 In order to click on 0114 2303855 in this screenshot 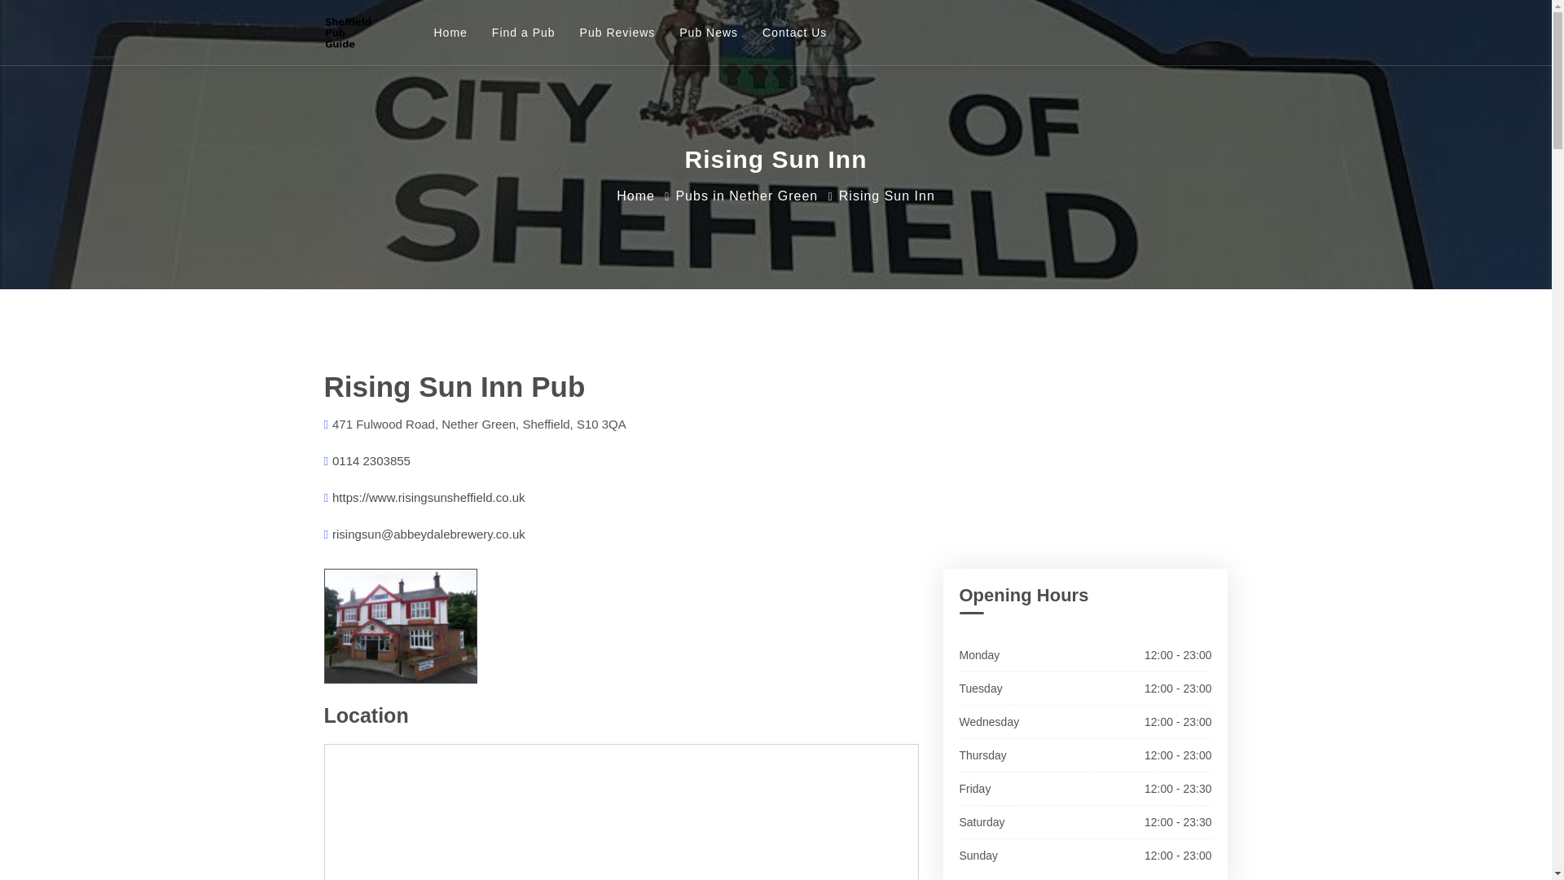, I will do `click(371, 460)`.